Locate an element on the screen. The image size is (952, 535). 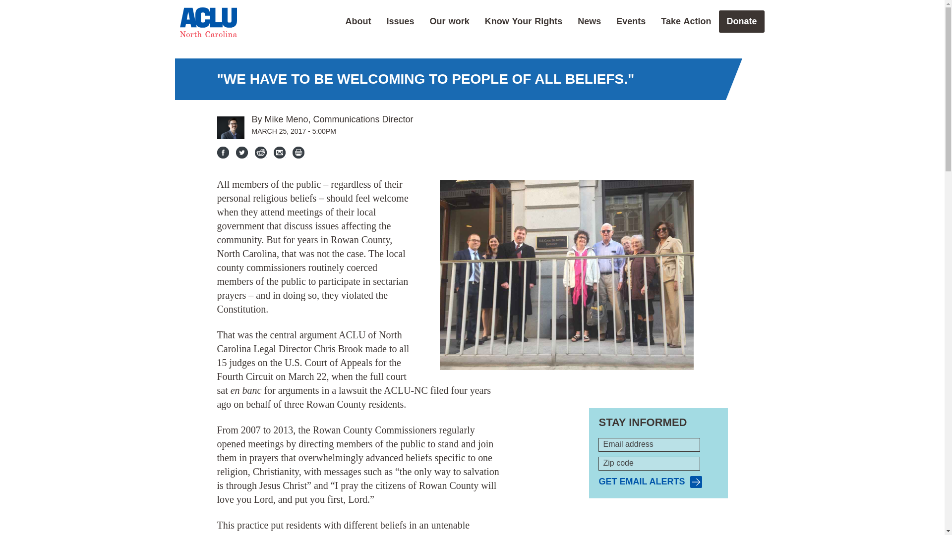
Submit this to Twitter is located at coordinates (242, 152).